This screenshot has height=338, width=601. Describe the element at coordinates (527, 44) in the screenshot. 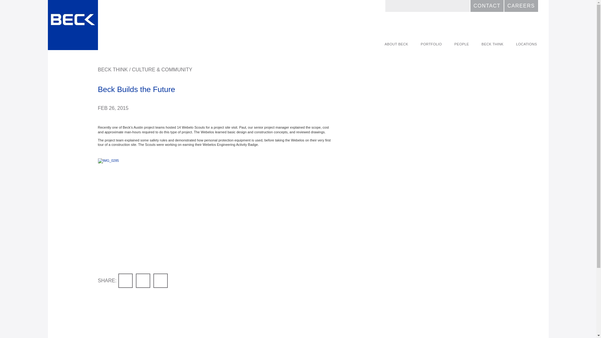

I see `LOCATIONS` at that location.